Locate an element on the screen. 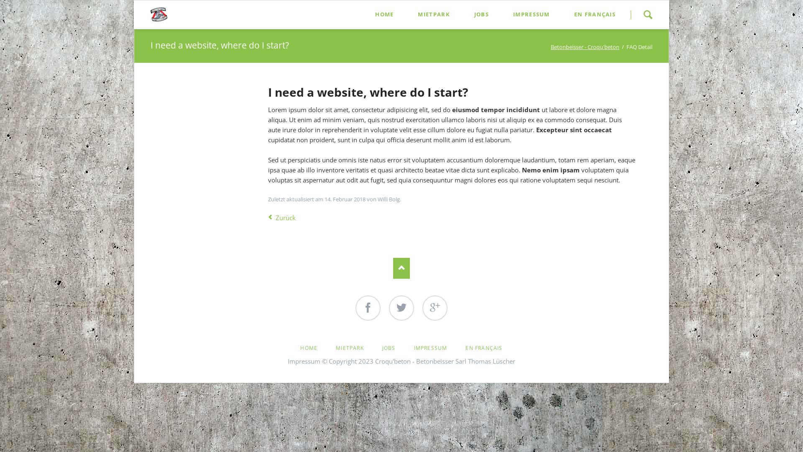  Google+ is located at coordinates (435, 308).